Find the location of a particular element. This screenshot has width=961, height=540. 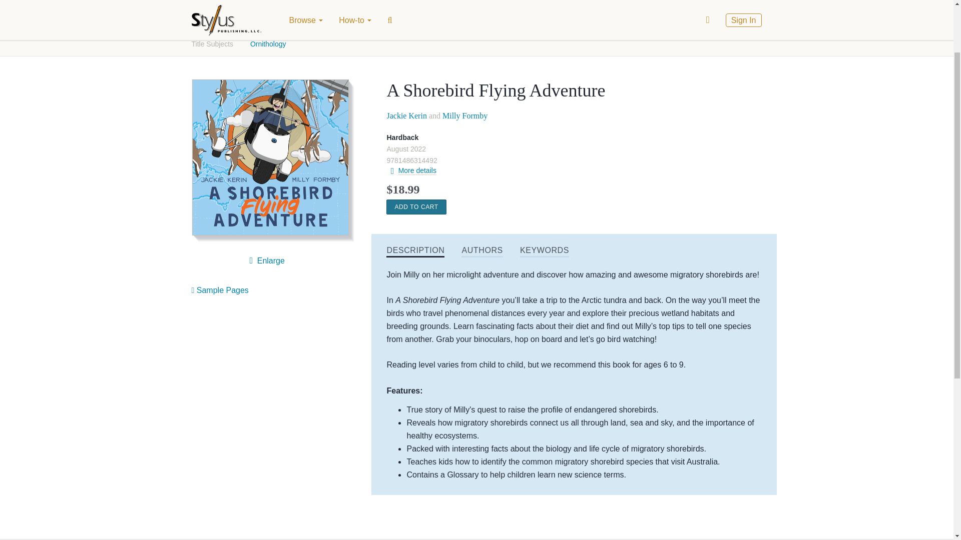

DESCRIPTION is located at coordinates (415, 251).